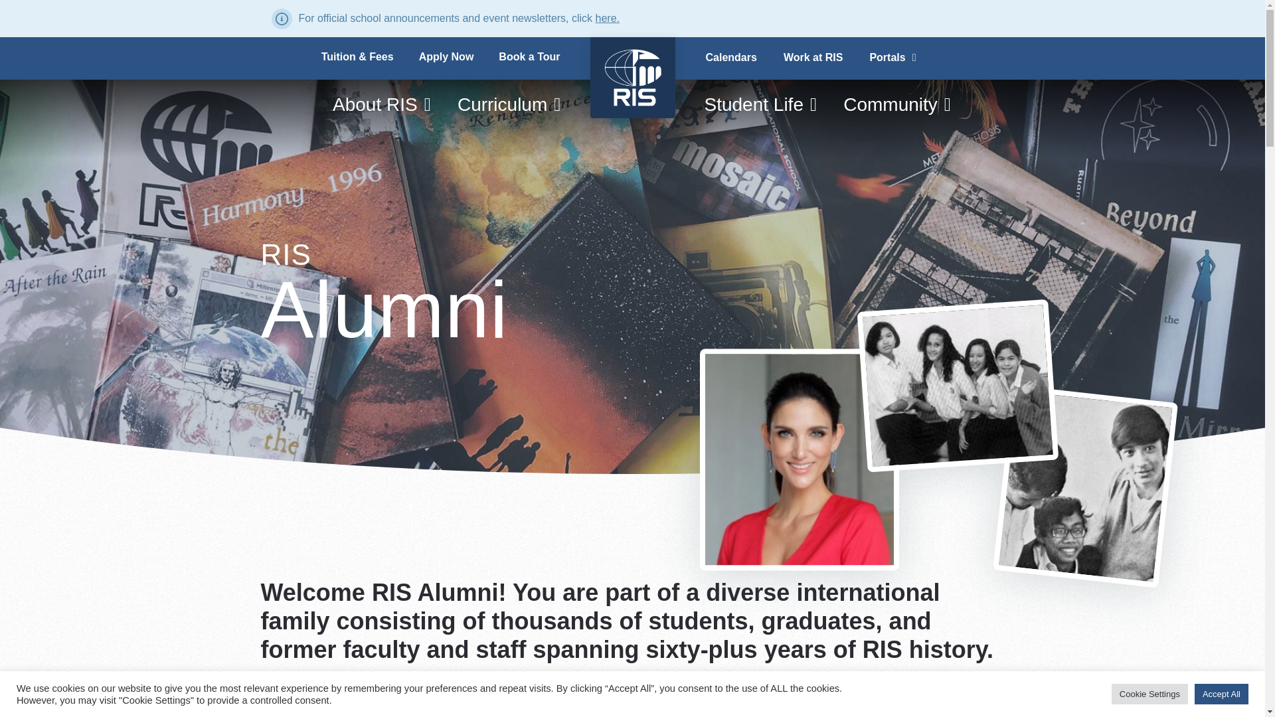 Image resolution: width=1275 pixels, height=717 pixels. I want to click on Apply Now, so click(446, 57).